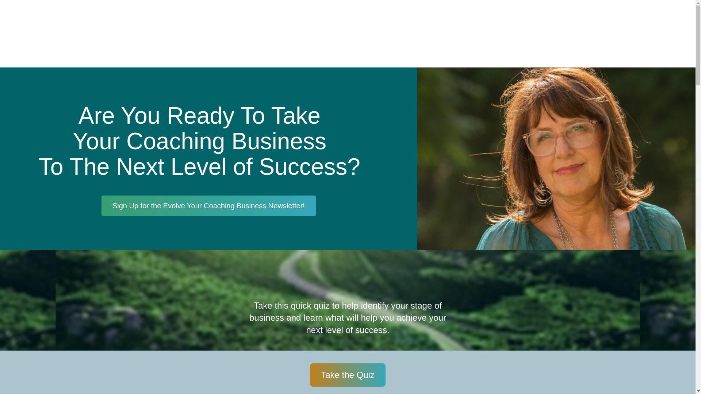  Describe the element at coordinates (417, 34) in the screenshot. I see `About Us` at that location.